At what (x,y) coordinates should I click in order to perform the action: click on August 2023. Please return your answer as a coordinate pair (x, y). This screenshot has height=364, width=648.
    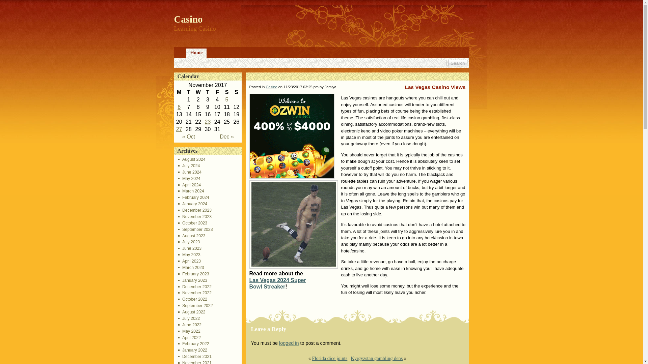
    Looking at the image, I should click on (192, 236).